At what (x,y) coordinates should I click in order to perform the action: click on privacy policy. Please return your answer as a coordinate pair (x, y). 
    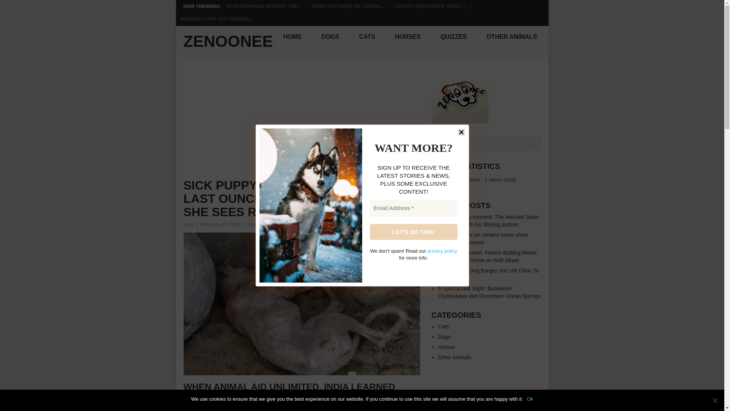
    Looking at the image, I should click on (442, 251).